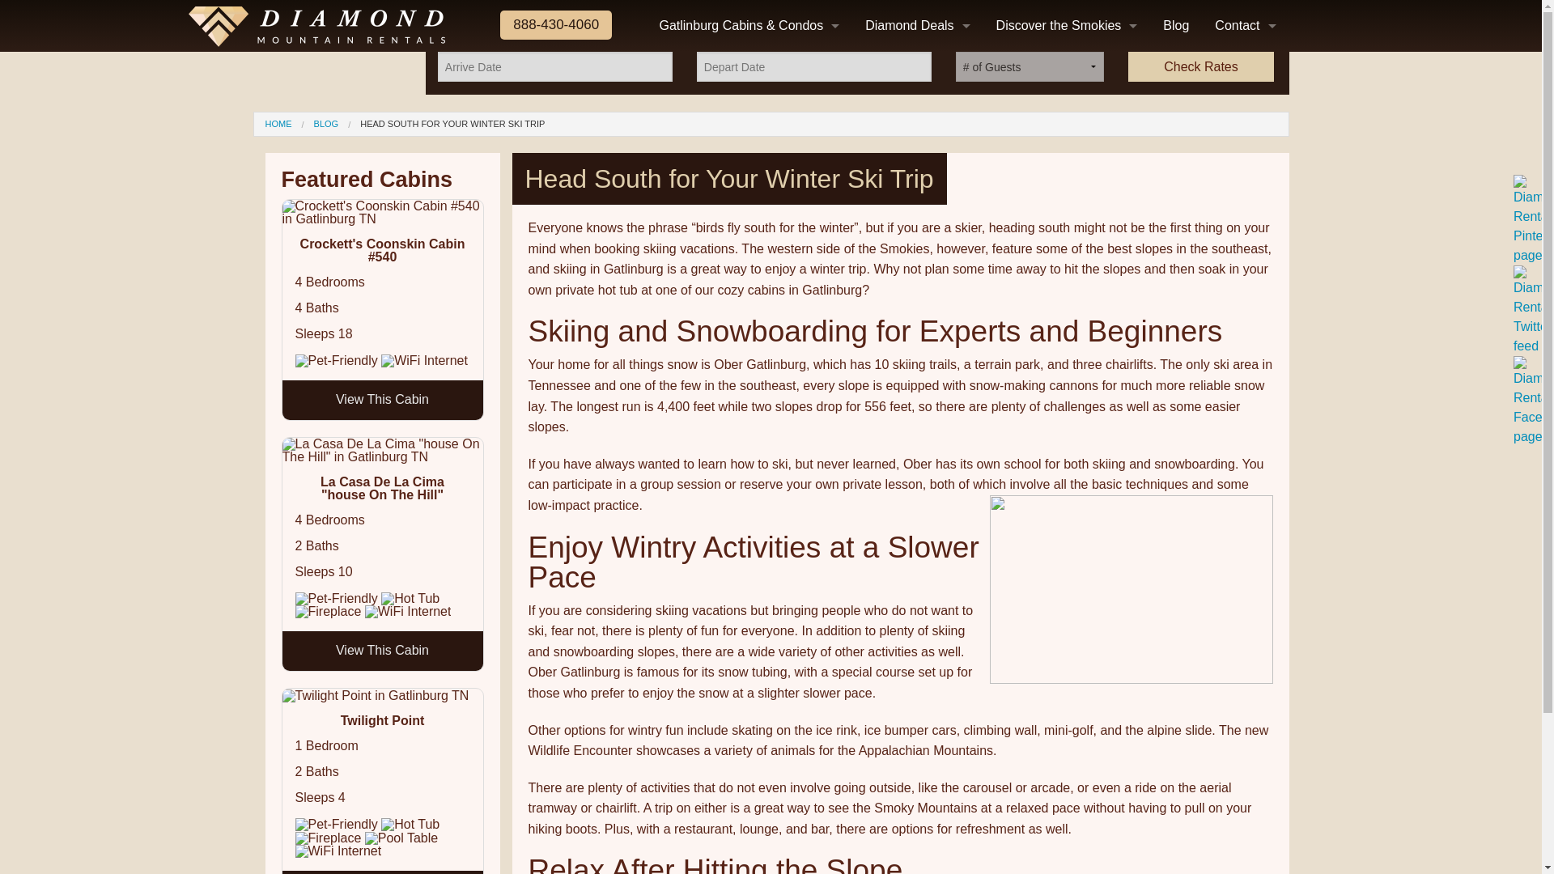 The image size is (1554, 874). I want to click on Fireplace, so click(327, 838).